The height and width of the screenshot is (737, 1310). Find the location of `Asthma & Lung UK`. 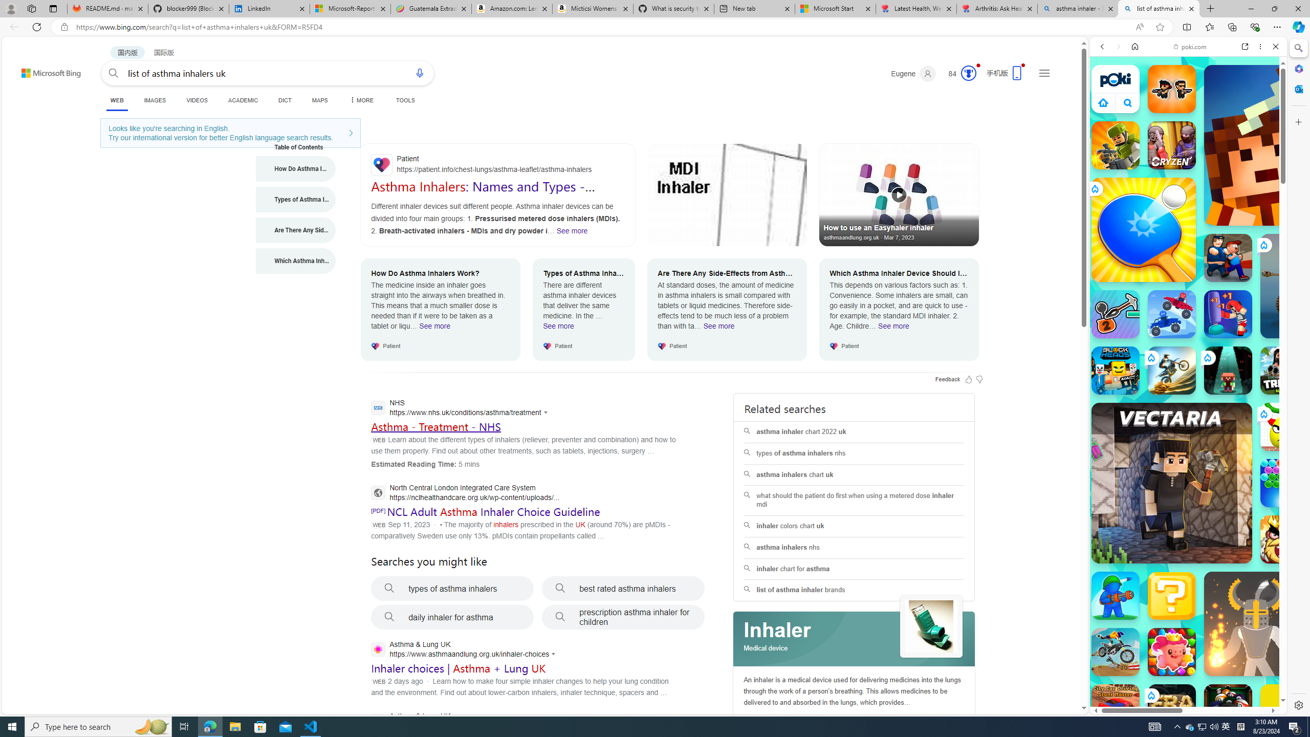

Asthma & Lung UK is located at coordinates (462, 722).